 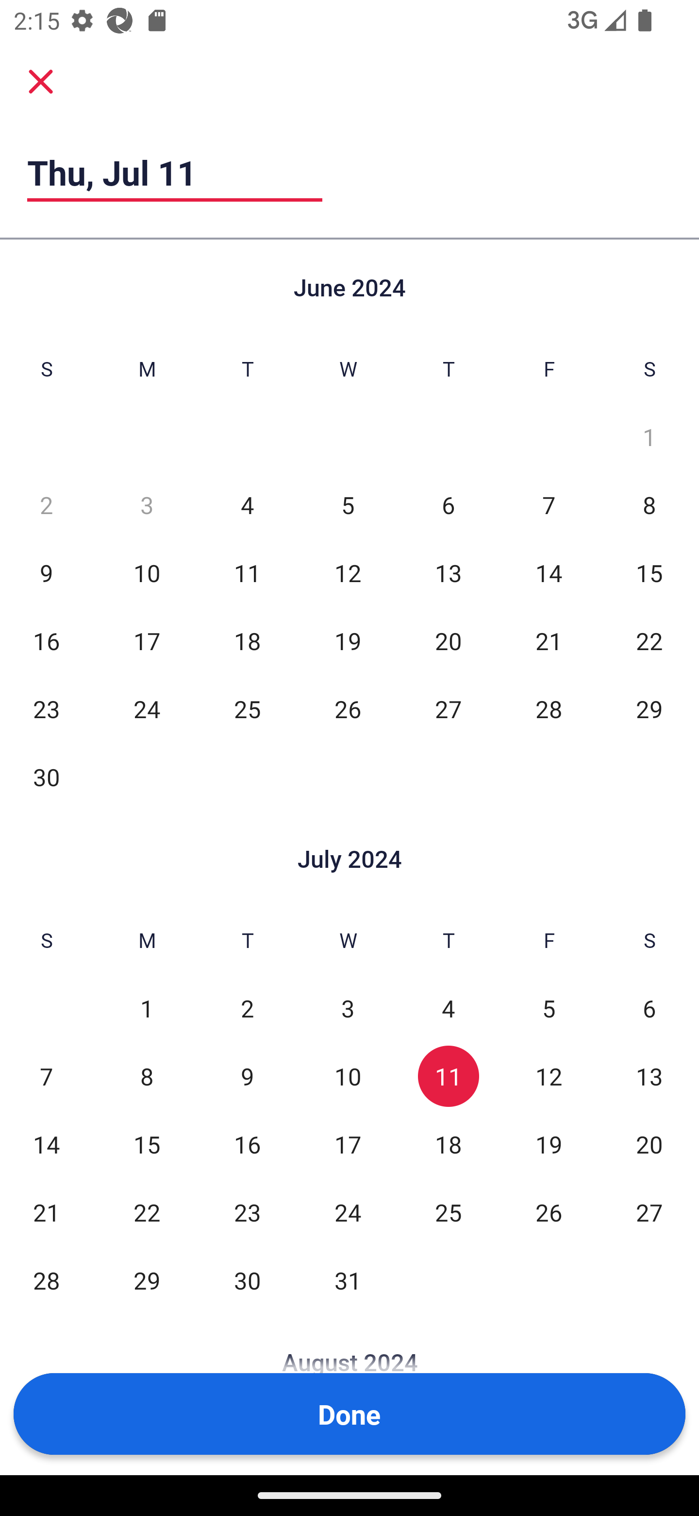 What do you see at coordinates (549, 1144) in the screenshot?
I see `19 Fri, Jul 19, Not Selected` at bounding box center [549, 1144].